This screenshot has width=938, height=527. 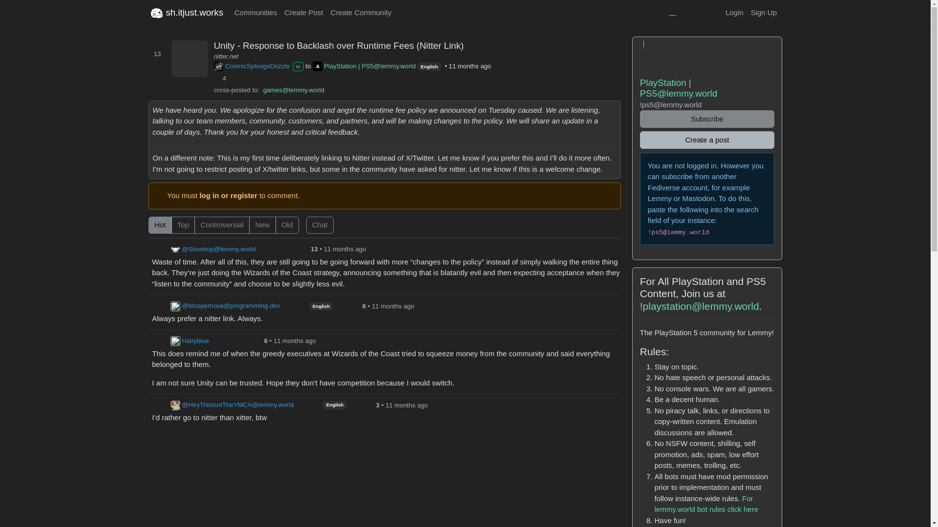 I want to click on New, so click(x=151, y=220).